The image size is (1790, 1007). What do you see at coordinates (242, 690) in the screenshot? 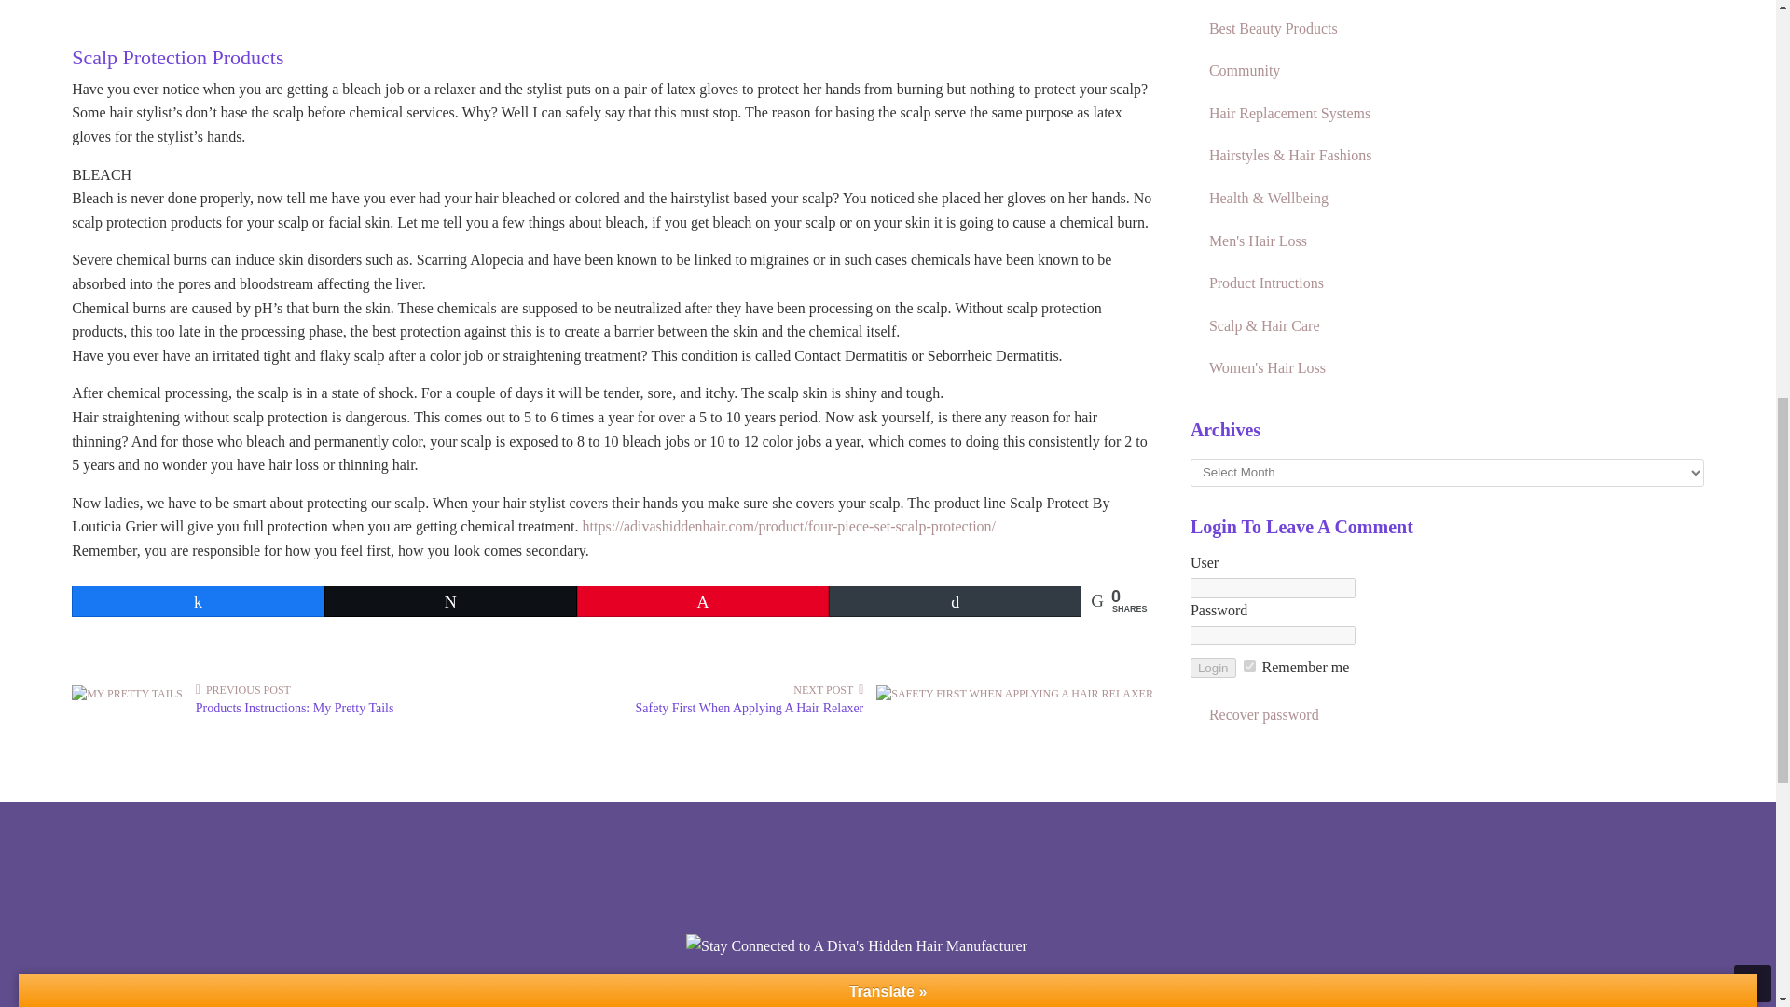
I see `Go to previous post` at bounding box center [242, 690].